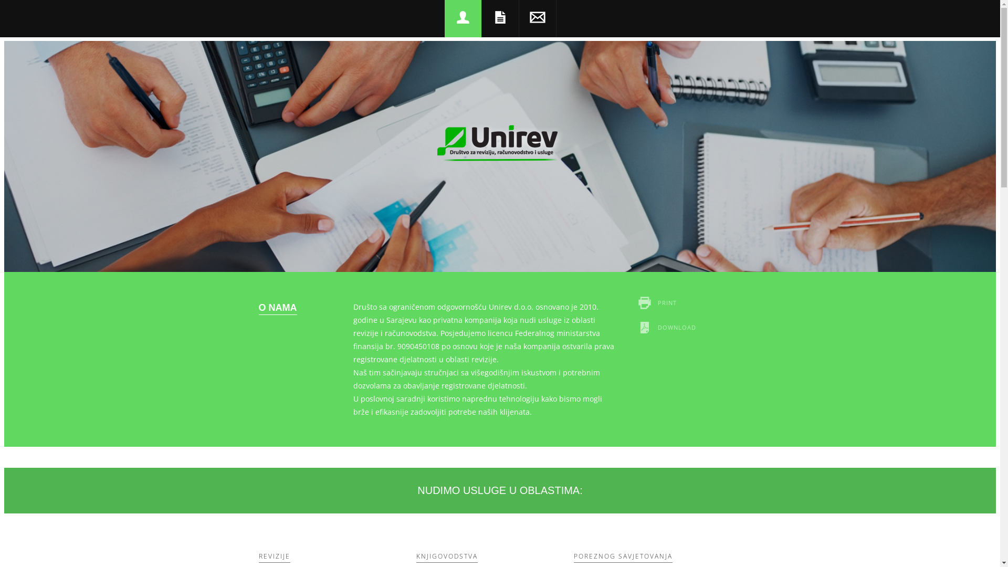 Image resolution: width=1008 pixels, height=567 pixels. I want to click on Usluge, so click(500, 19).